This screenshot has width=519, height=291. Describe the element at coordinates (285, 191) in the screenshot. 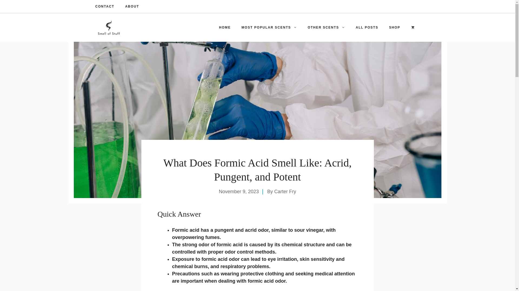

I see `Carter Fry` at that location.